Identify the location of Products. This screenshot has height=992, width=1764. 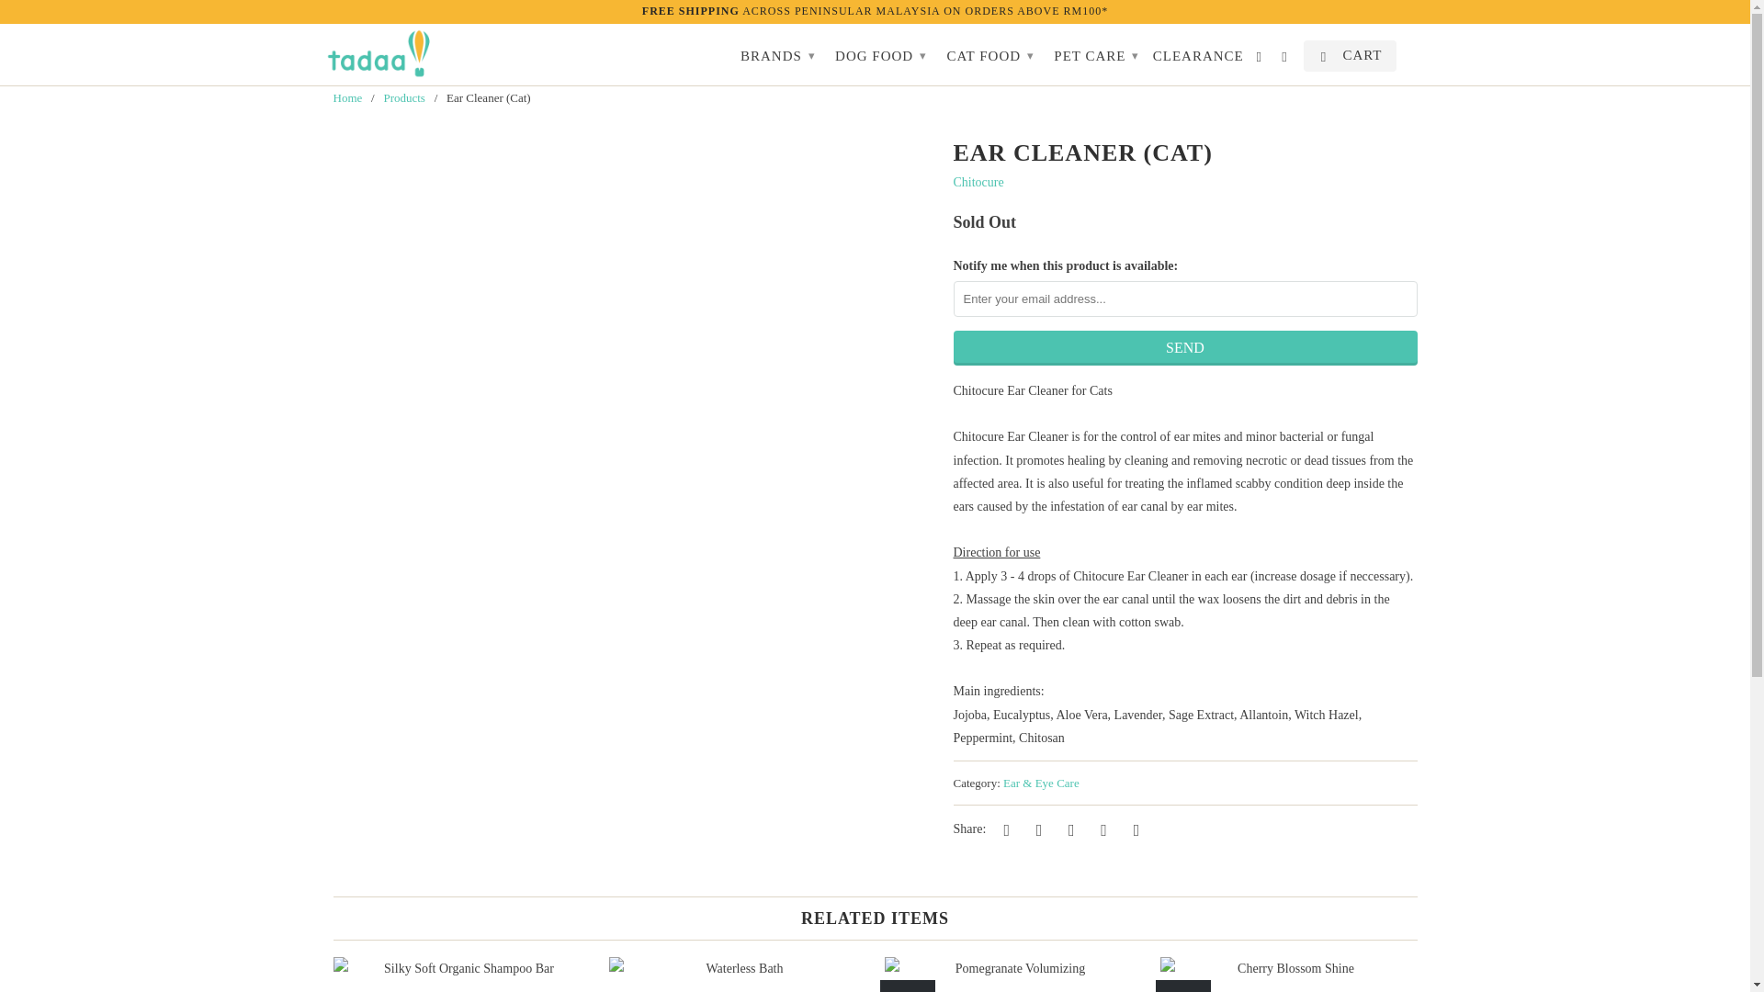
(403, 97).